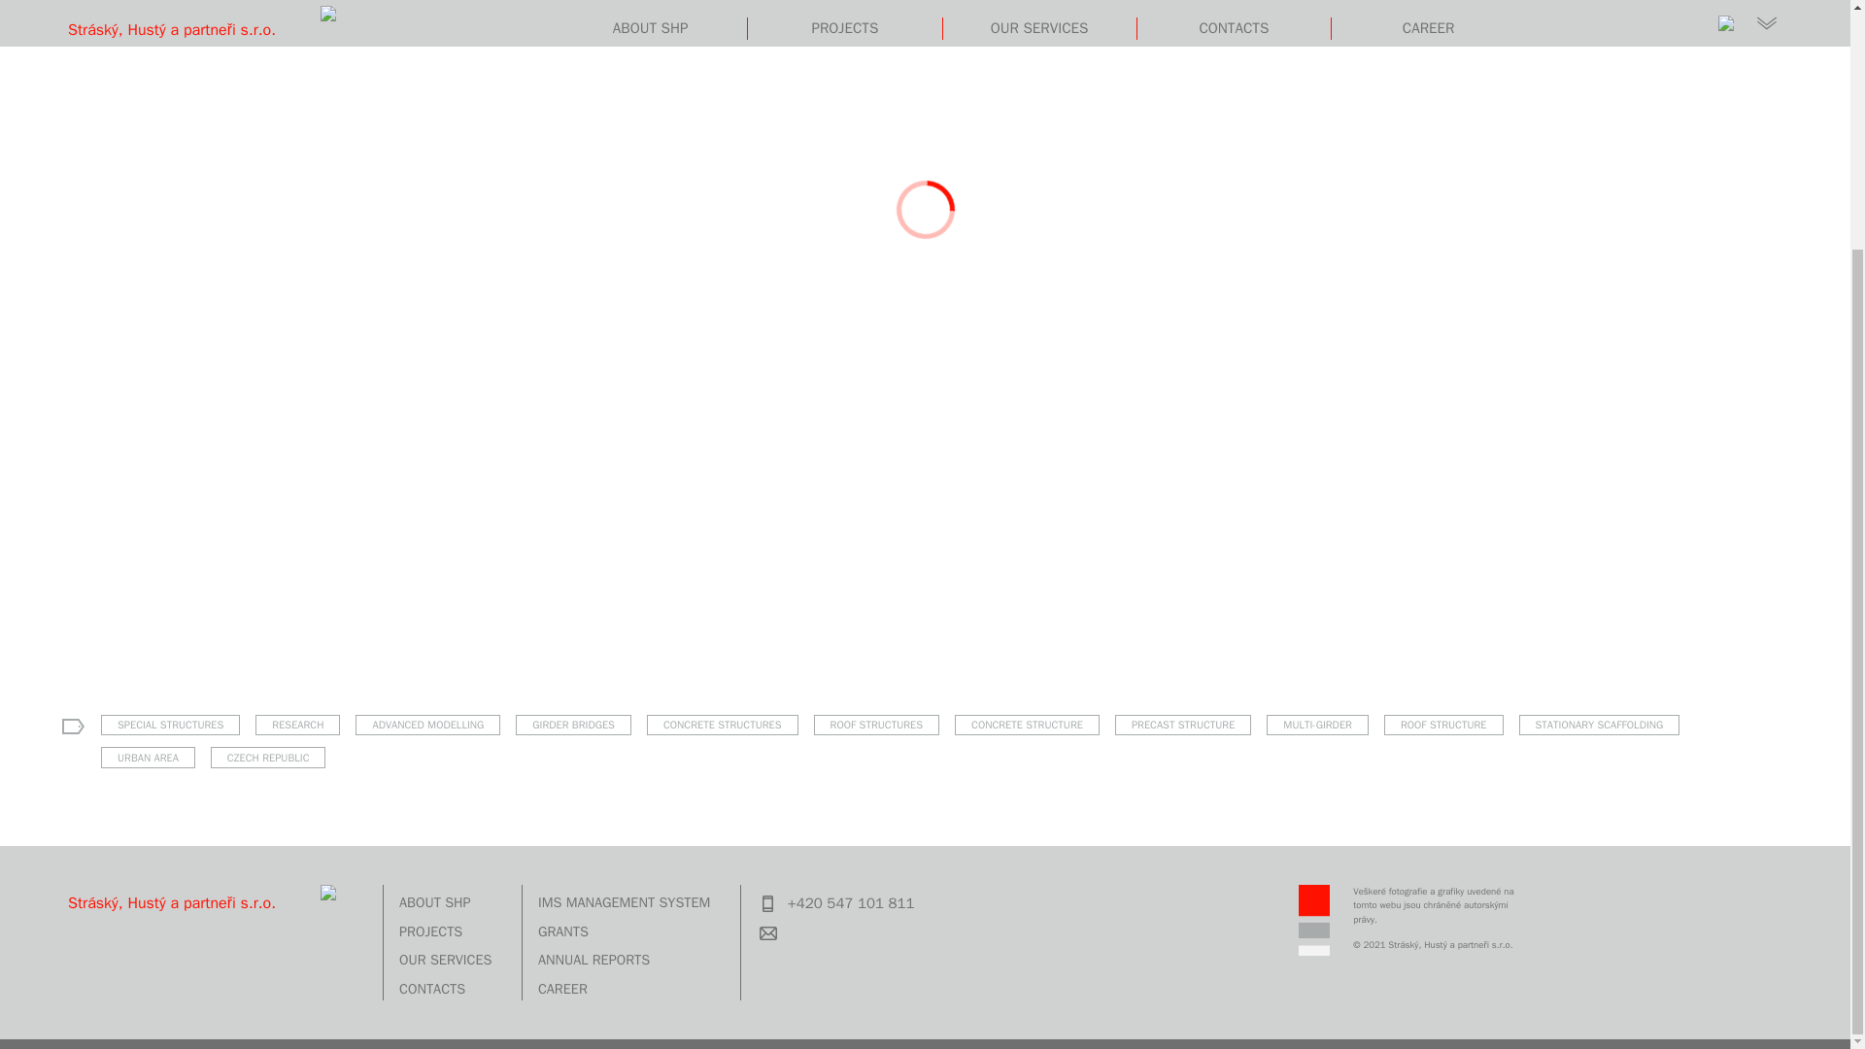 This screenshot has width=1865, height=1049. What do you see at coordinates (148, 757) in the screenshot?
I see `URBAN AREA` at bounding box center [148, 757].